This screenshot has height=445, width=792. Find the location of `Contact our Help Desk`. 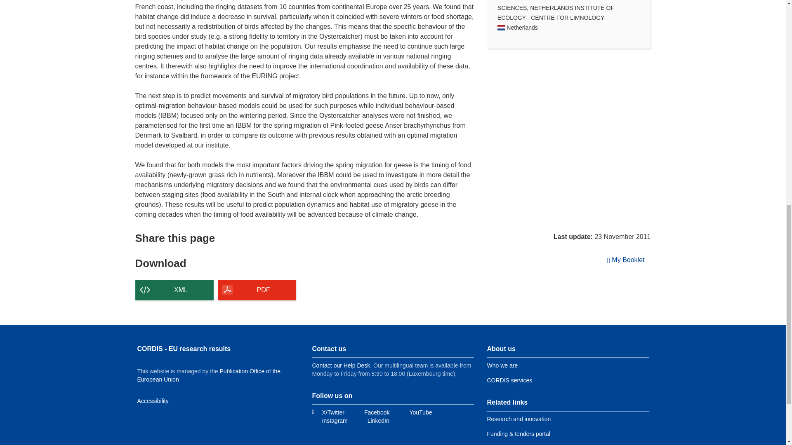

Contact our Help Desk is located at coordinates (341, 365).